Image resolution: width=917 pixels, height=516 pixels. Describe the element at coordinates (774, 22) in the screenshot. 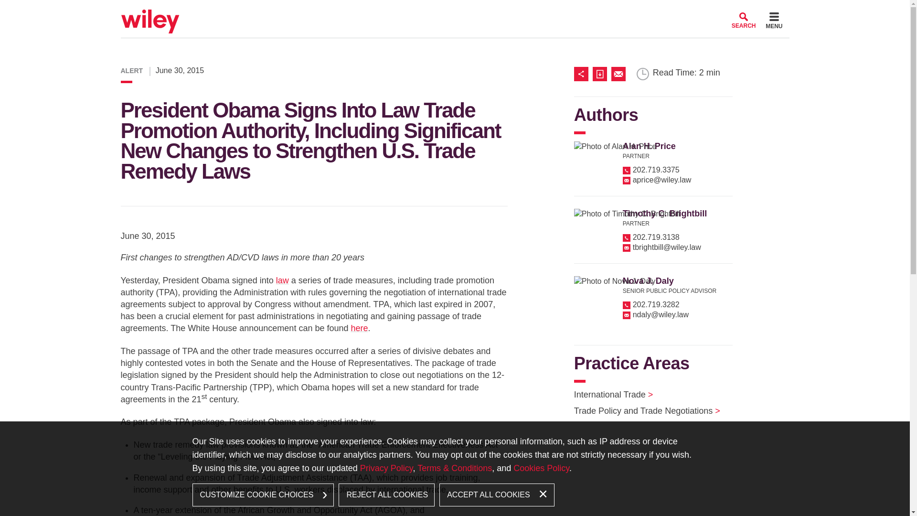

I see `Menu` at that location.